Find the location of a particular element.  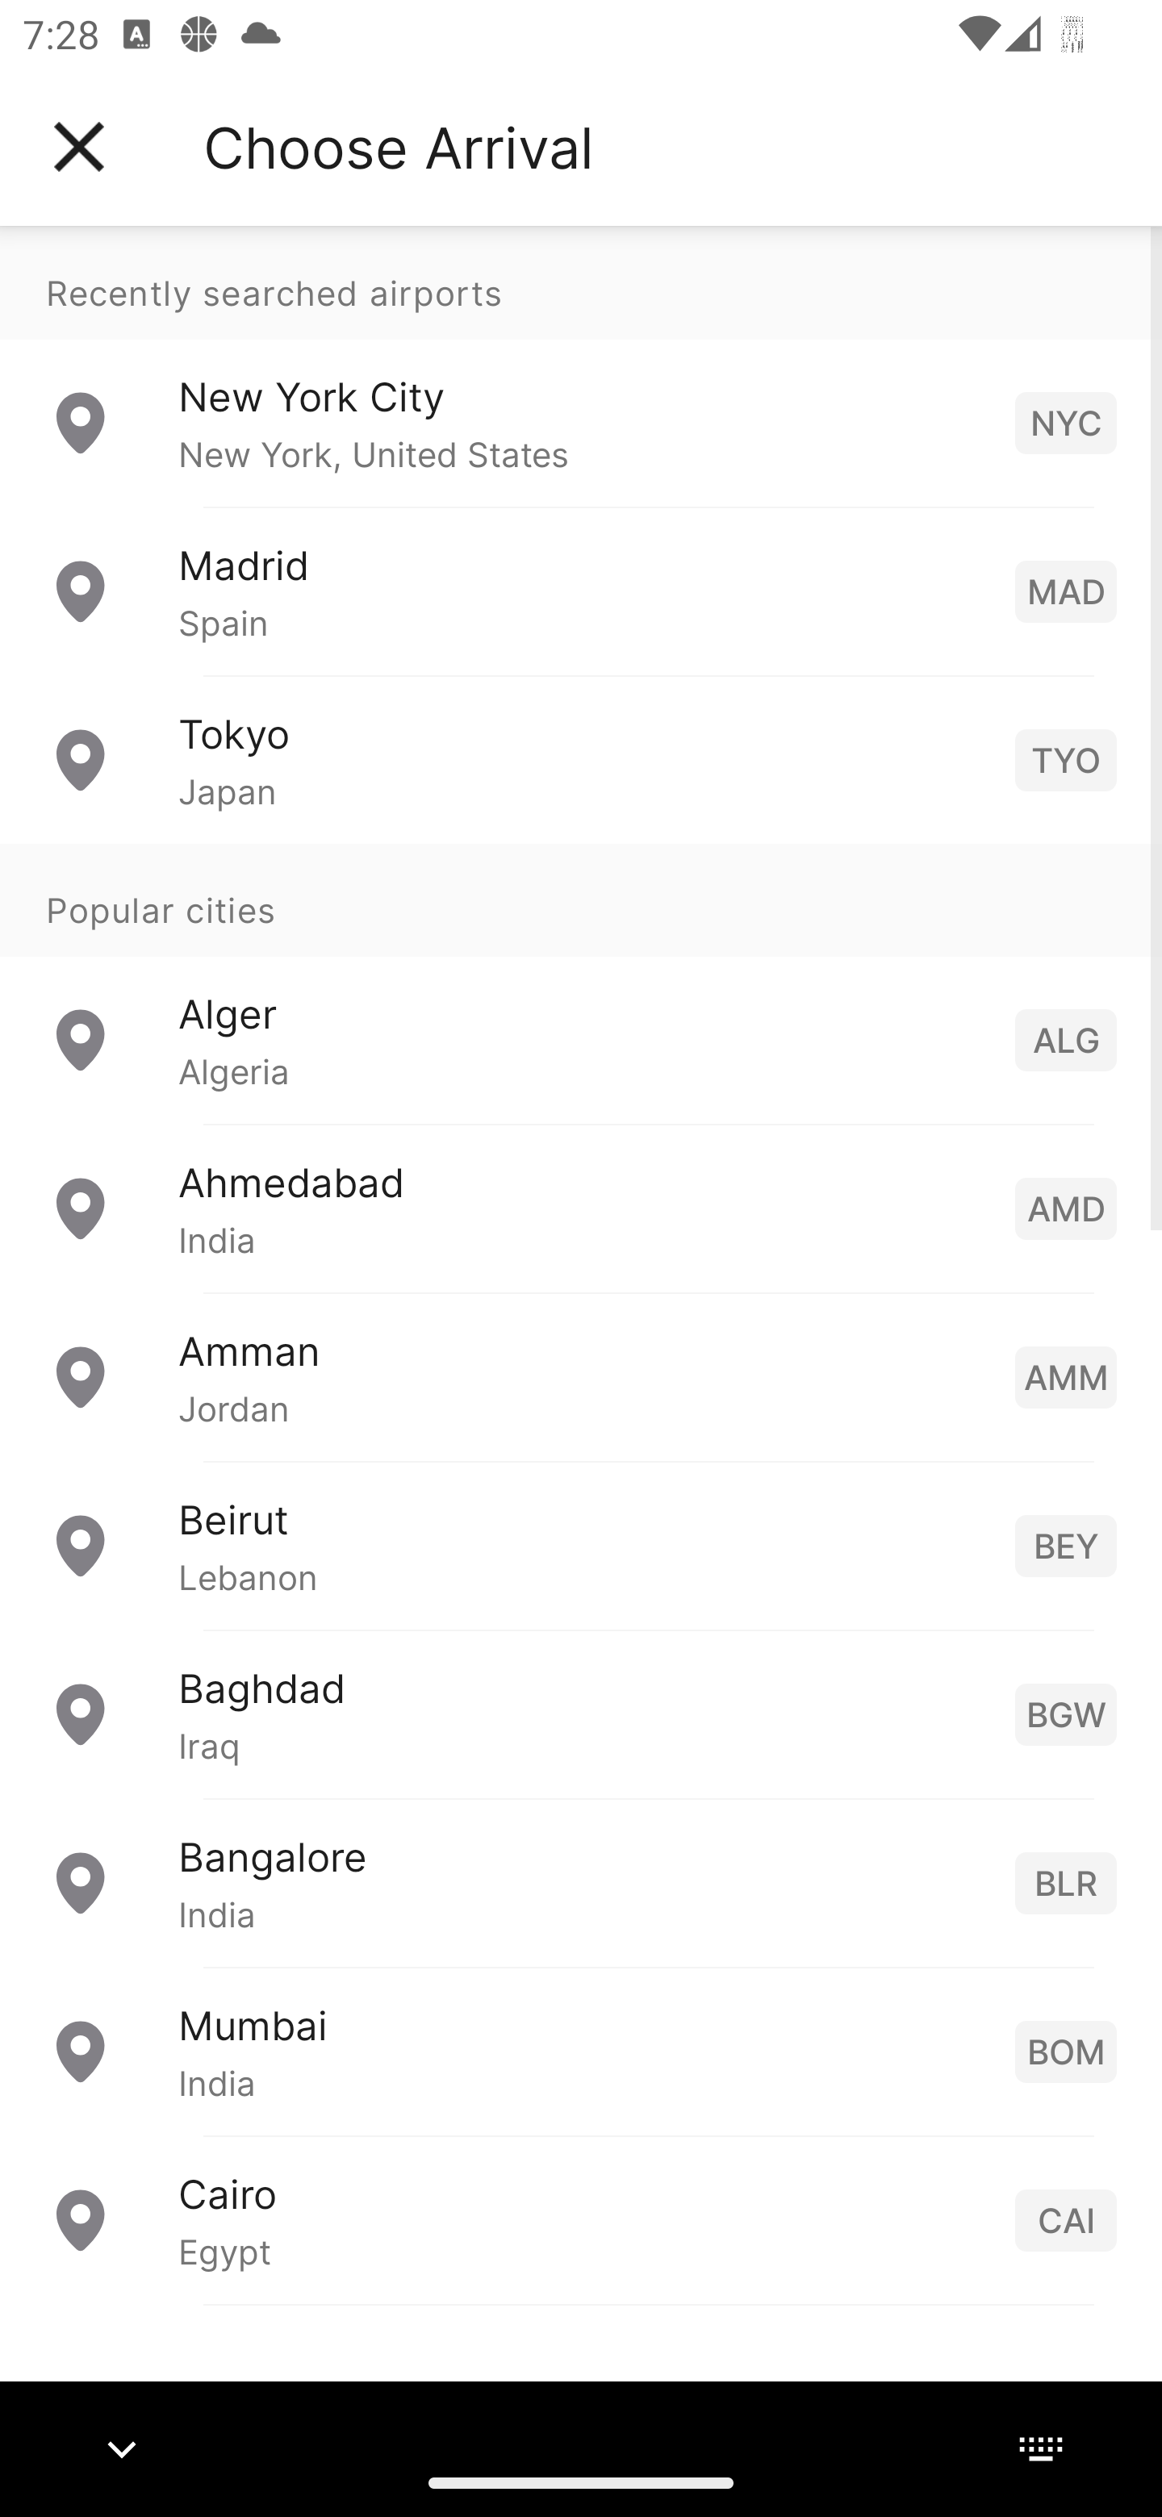

Popular cities Alger Algeria ALG is located at coordinates (581, 983).